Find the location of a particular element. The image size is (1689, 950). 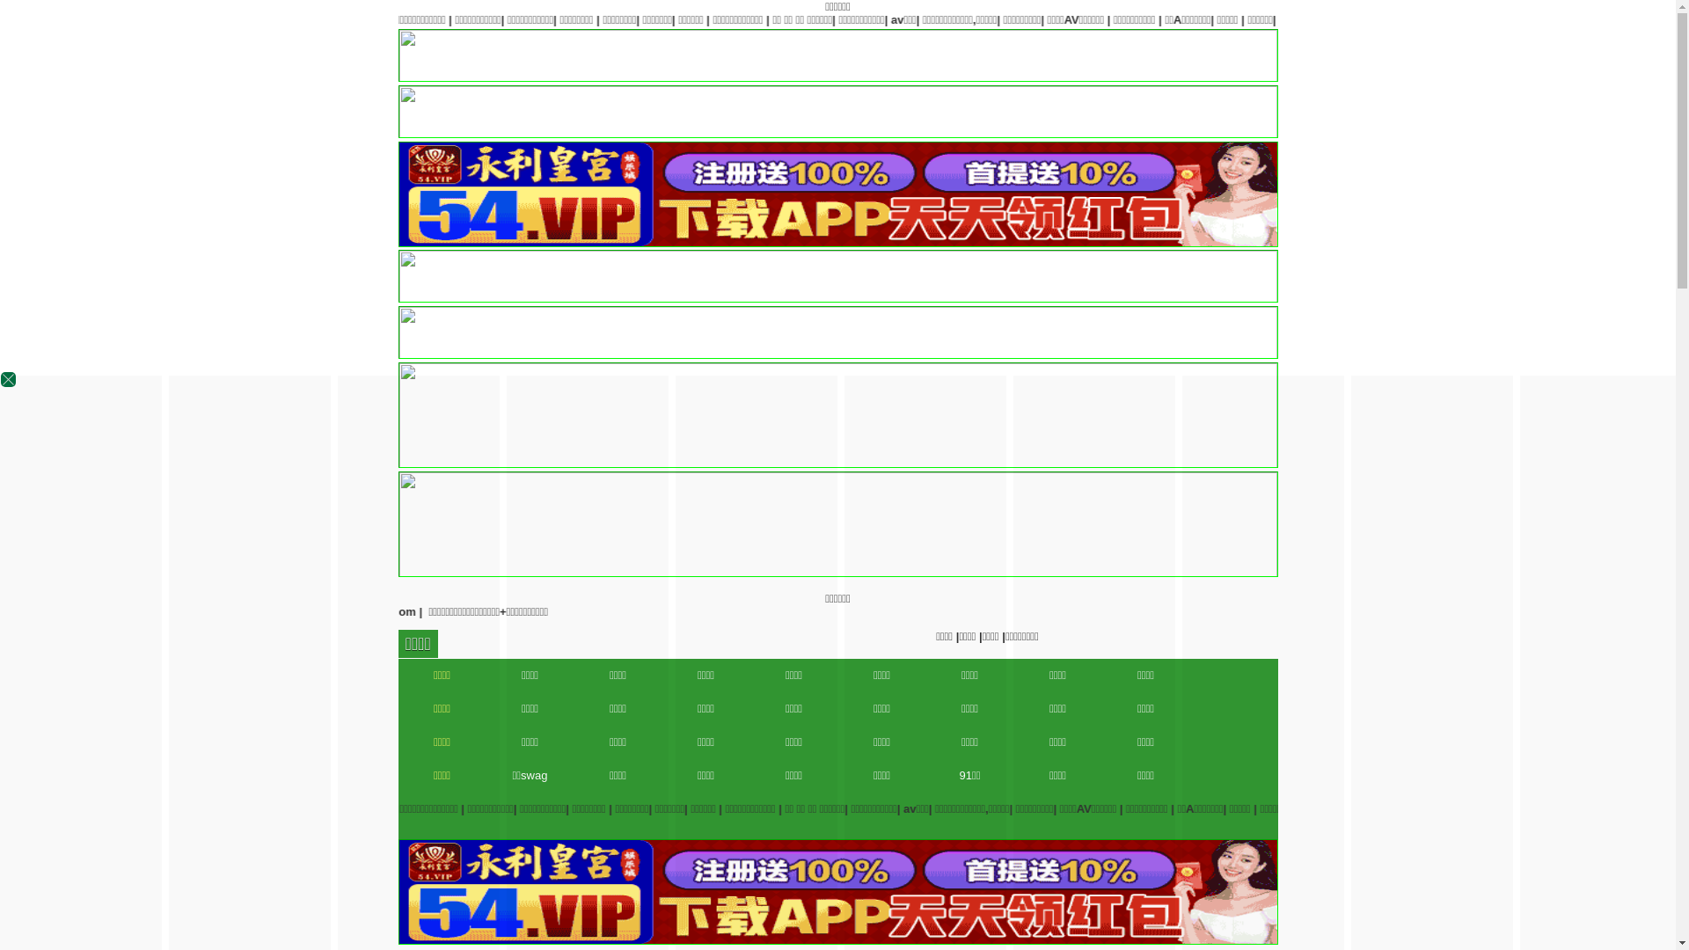

www.gxht168.com is located at coordinates (1453, 612).